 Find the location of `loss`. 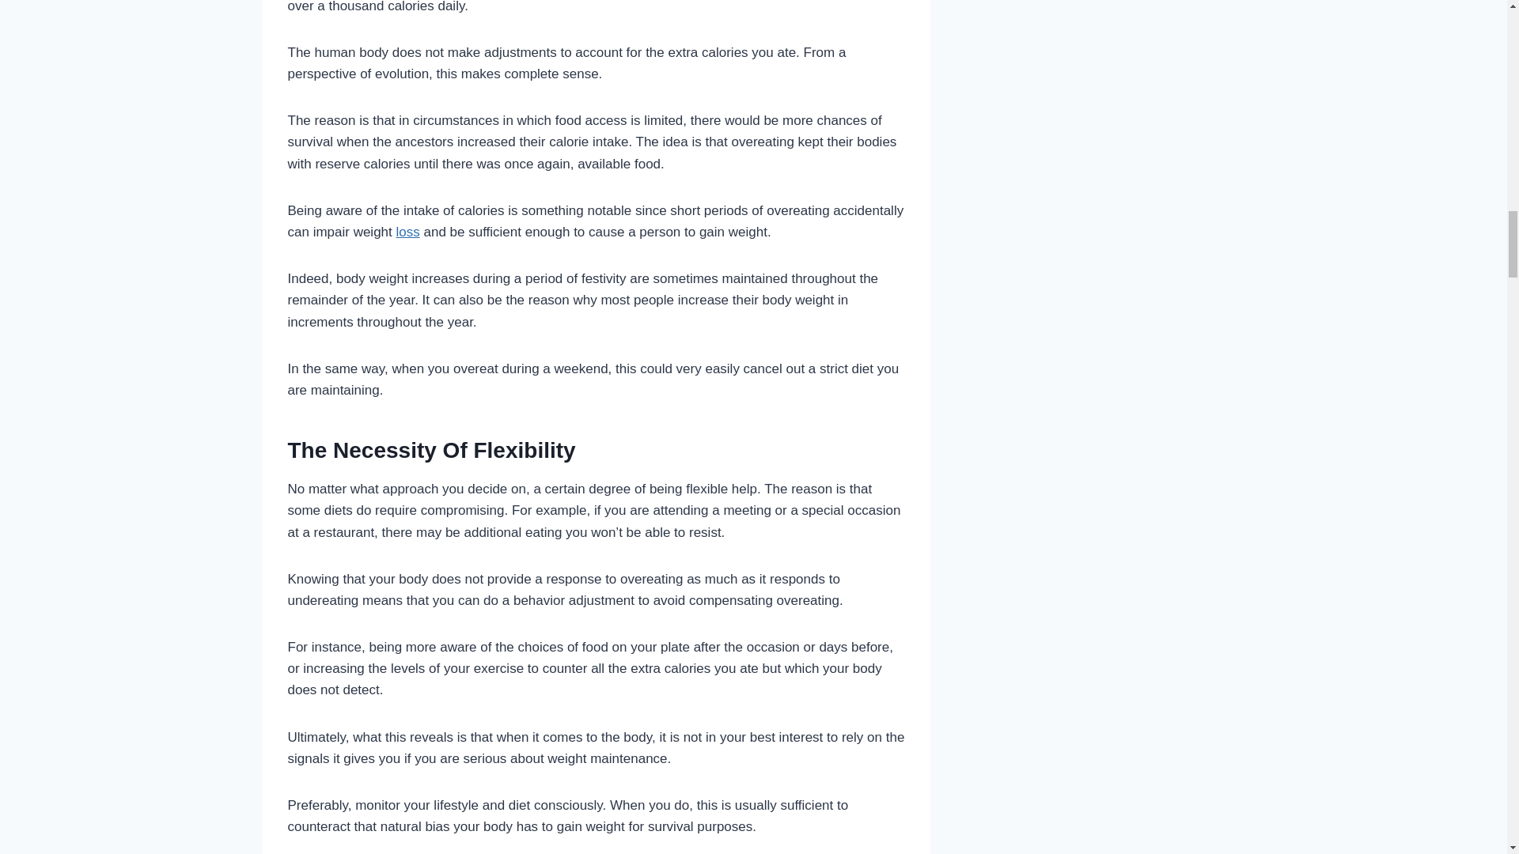

loss is located at coordinates (408, 232).